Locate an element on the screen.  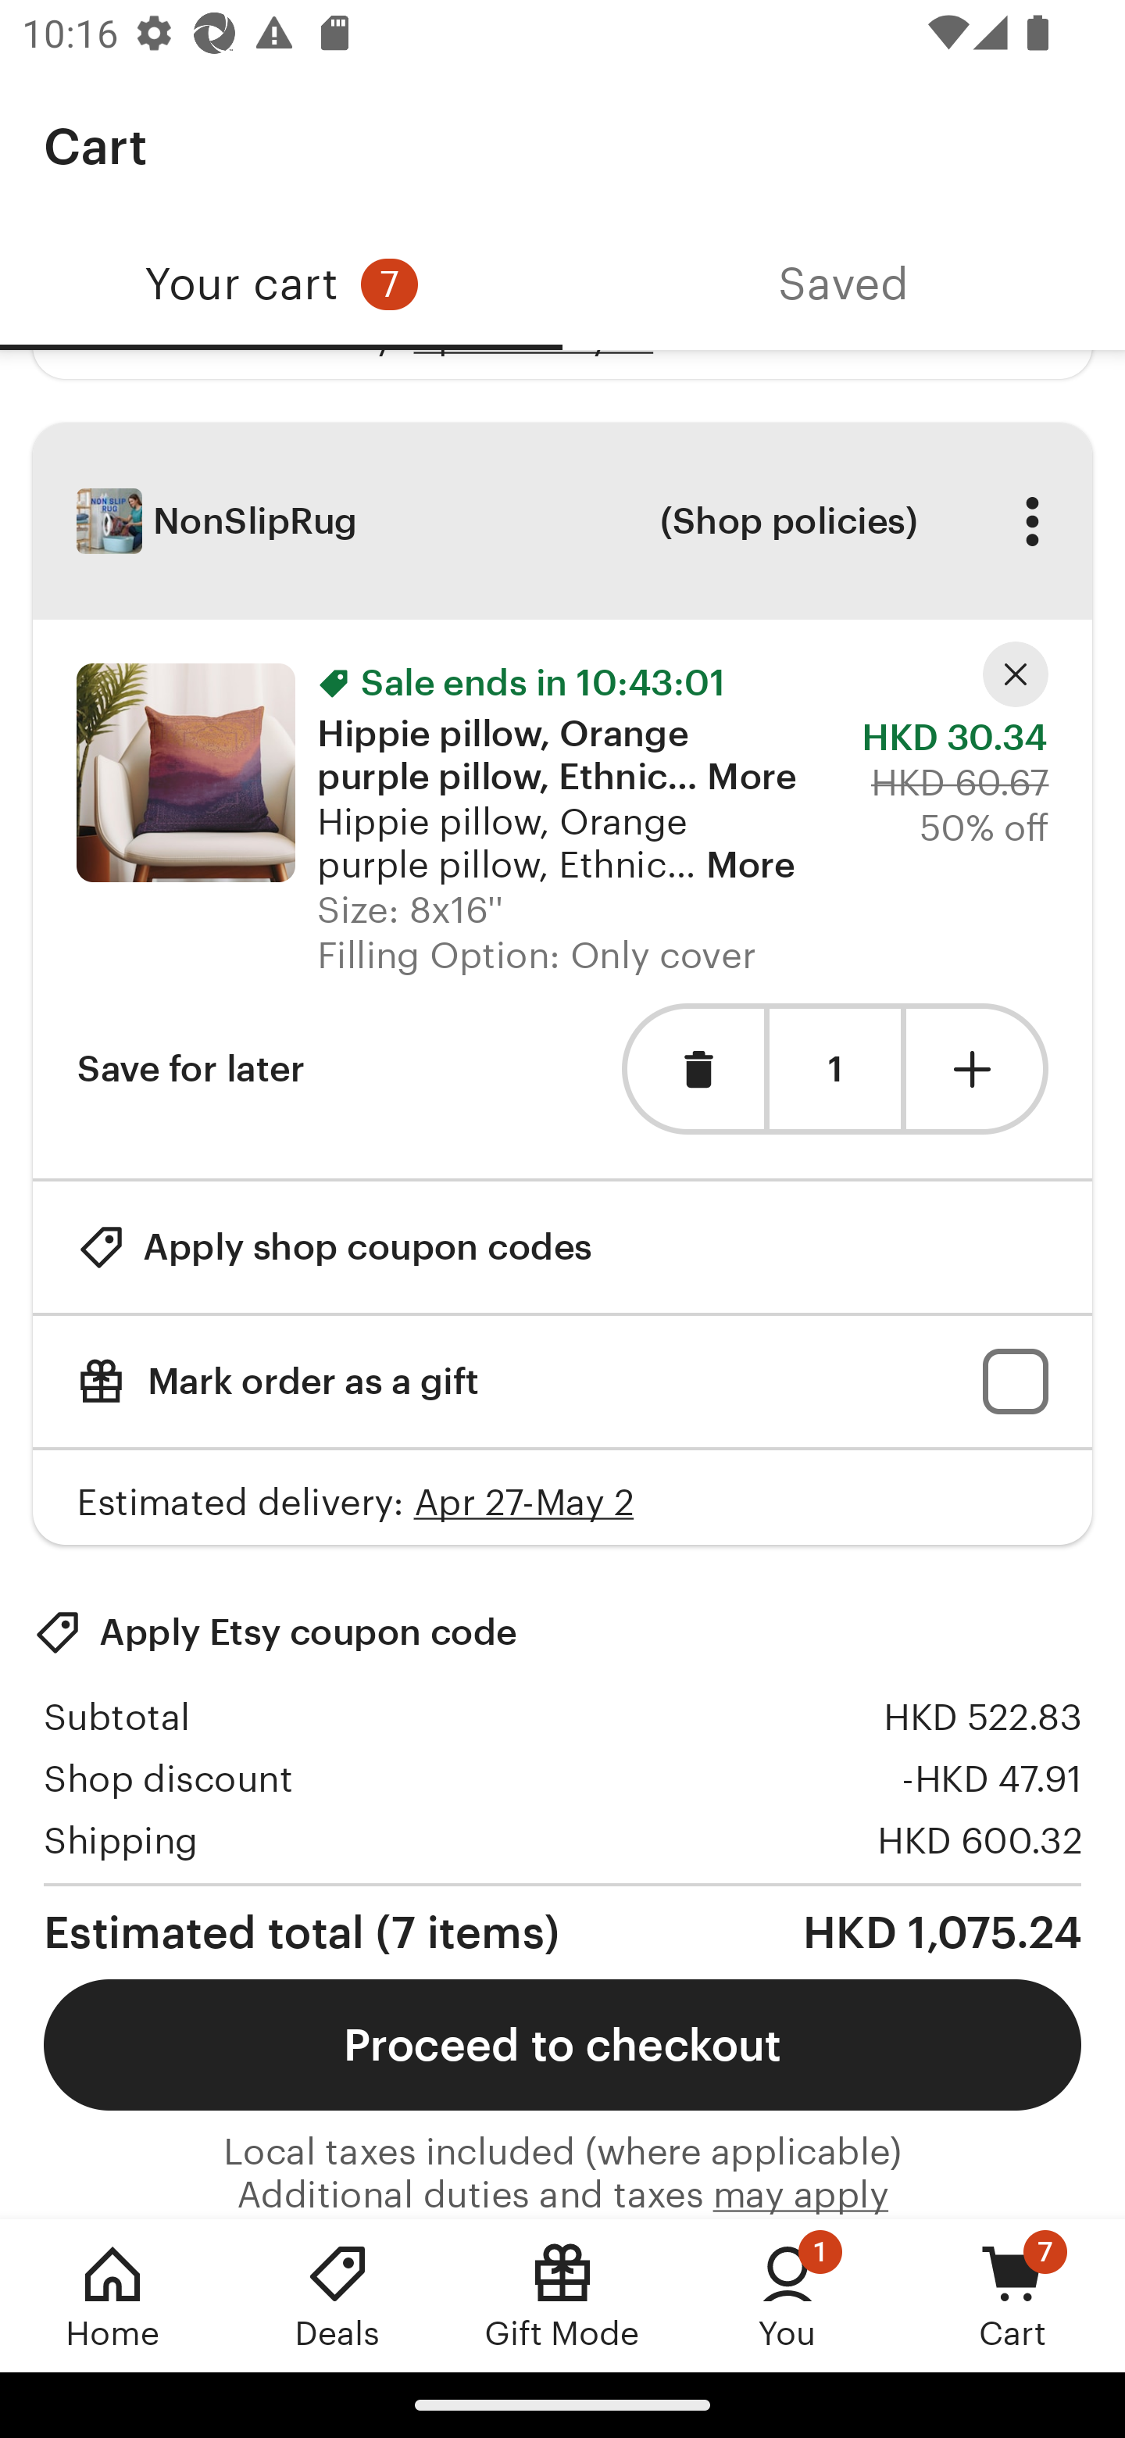
Remove item from cart is located at coordinates (692, 1069).